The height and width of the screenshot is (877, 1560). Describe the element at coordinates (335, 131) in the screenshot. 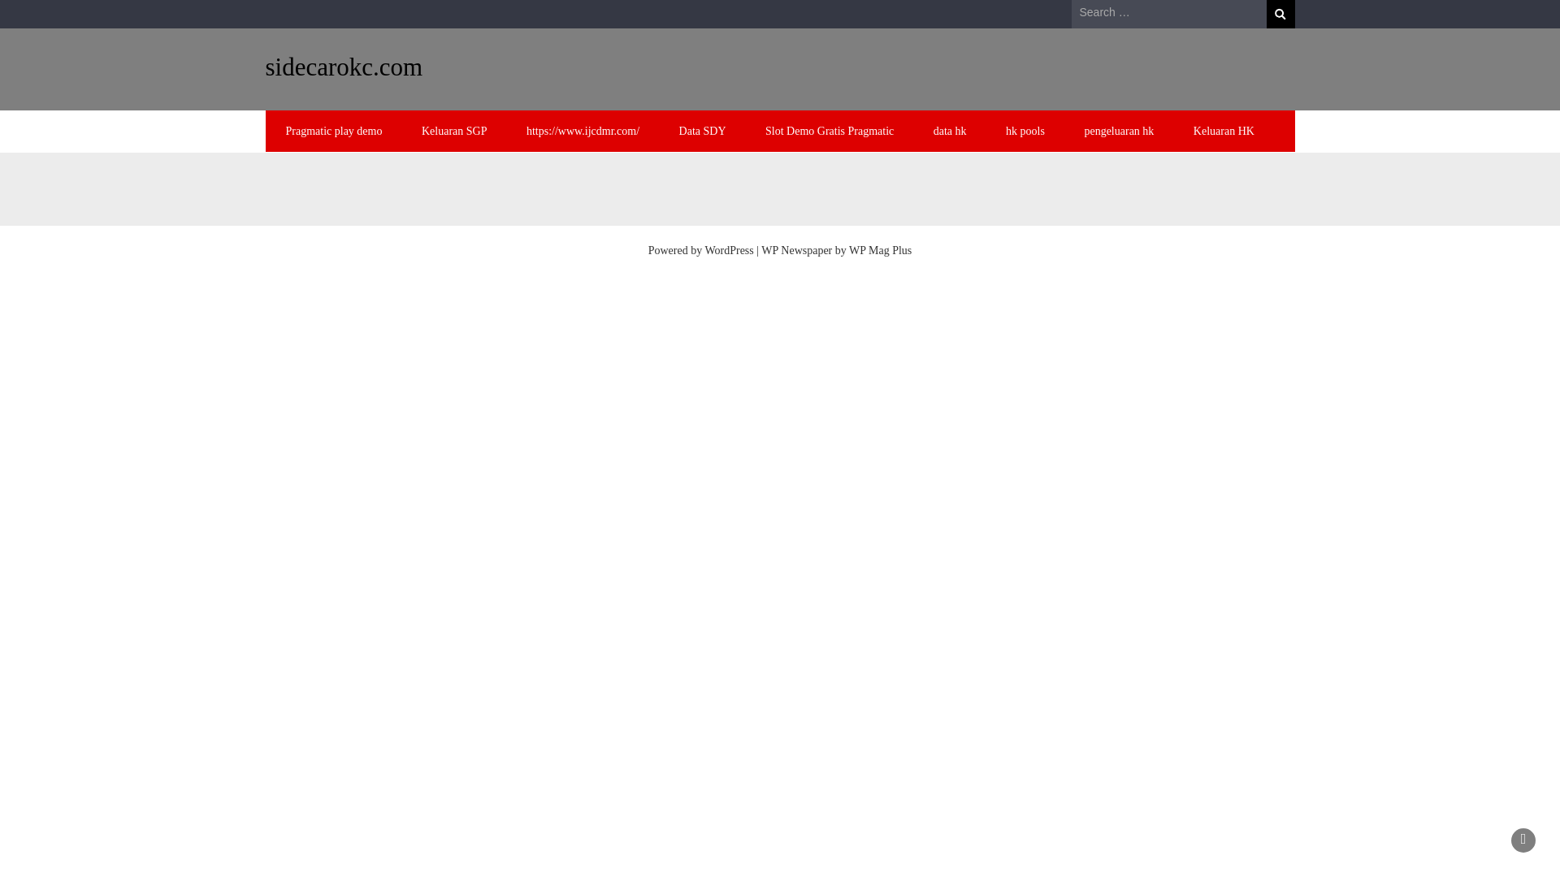

I see `Pragmatic play demo` at that location.